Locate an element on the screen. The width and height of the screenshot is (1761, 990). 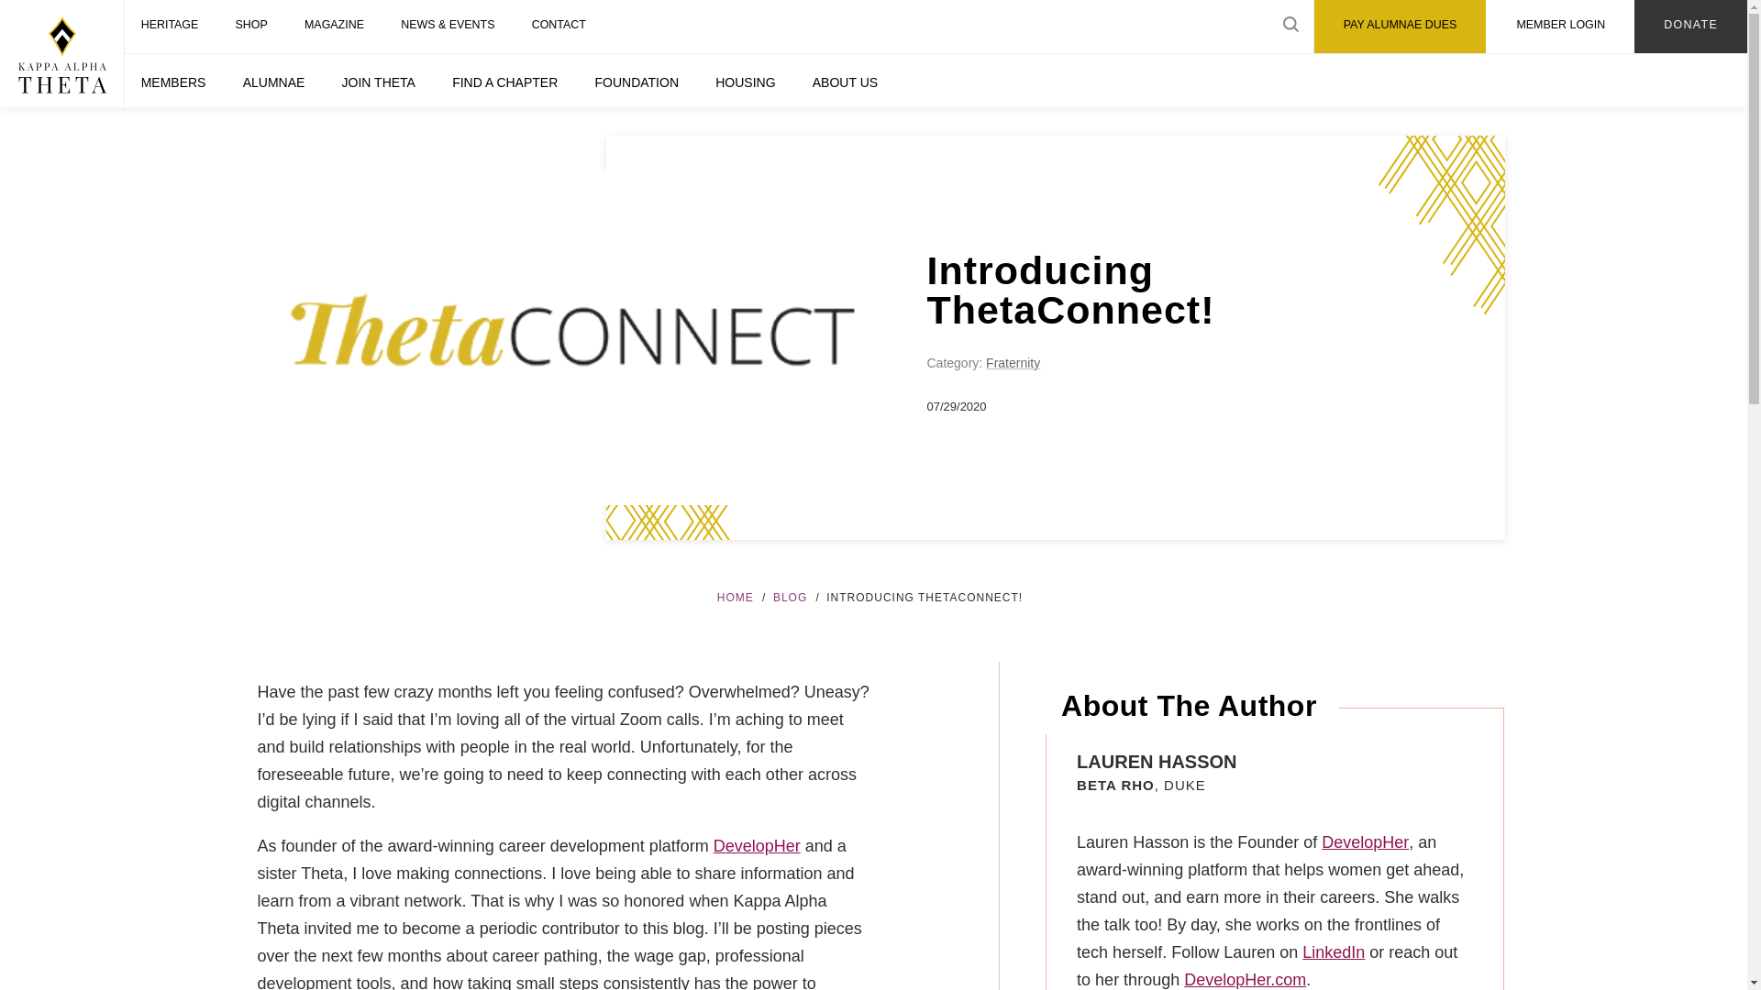
FOUNDATION is located at coordinates (637, 81).